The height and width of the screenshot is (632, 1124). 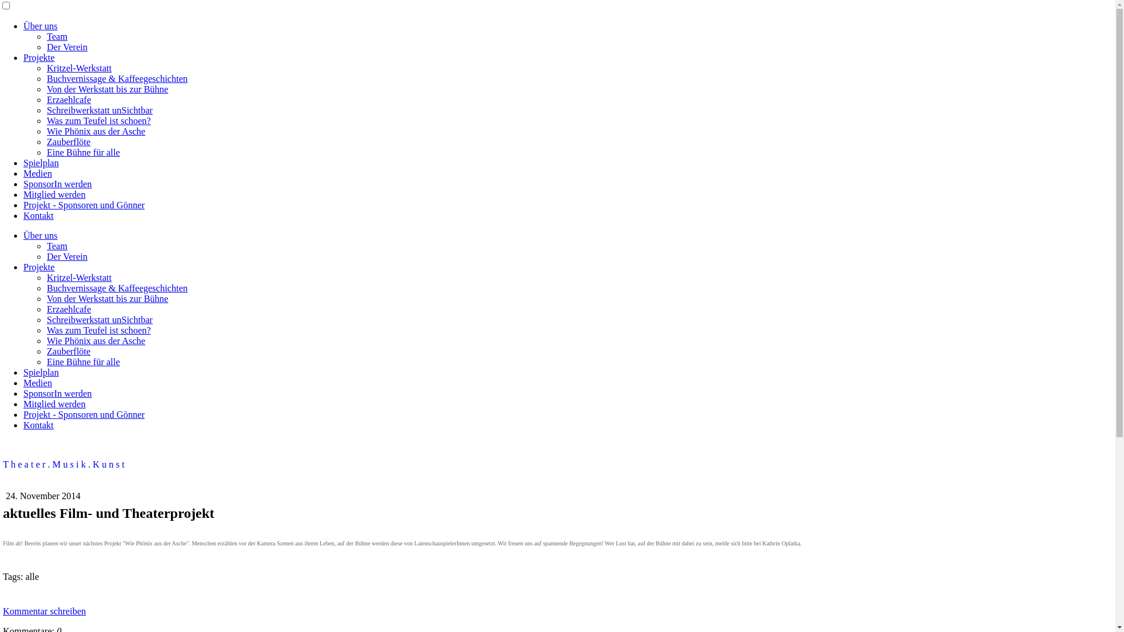 I want to click on Spielplan, so click(x=41, y=372).